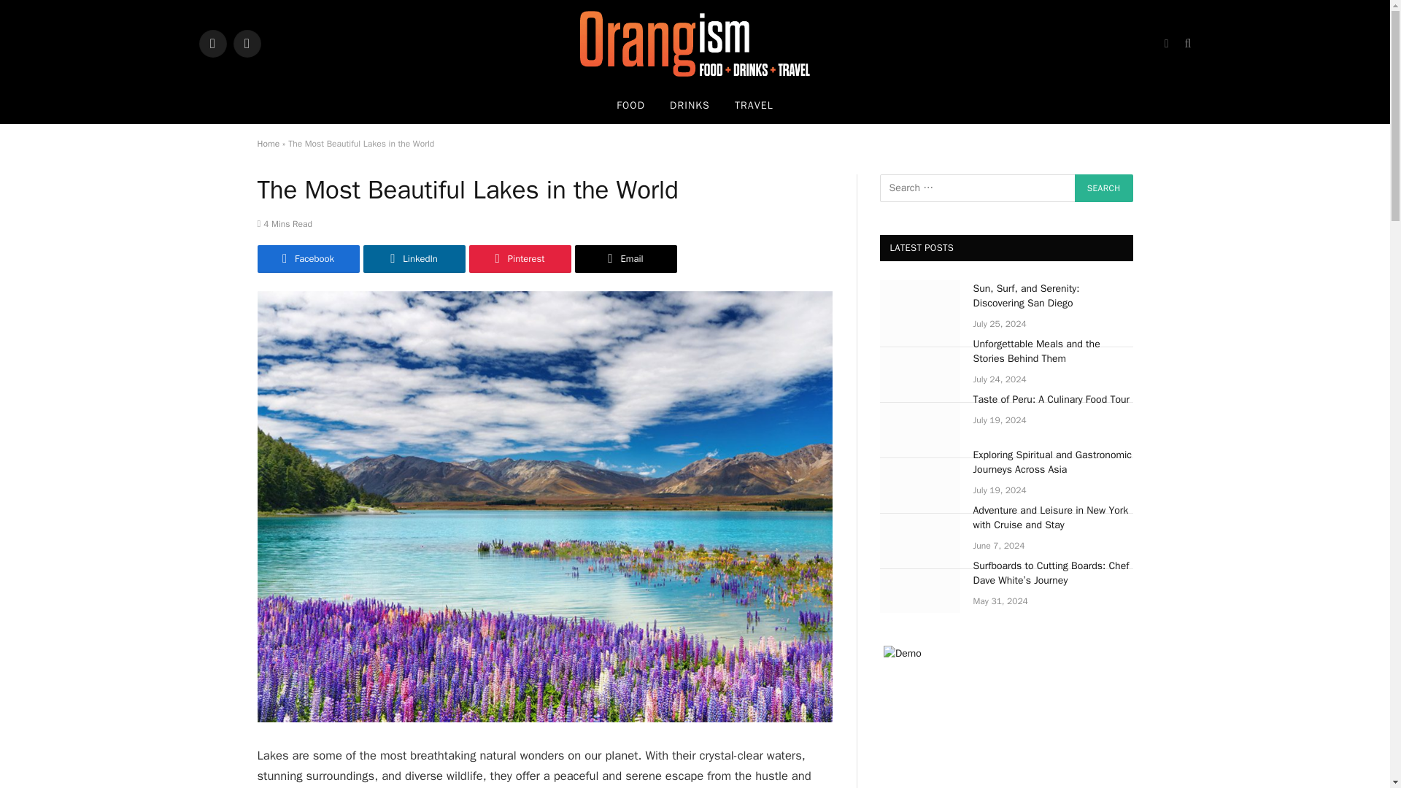 Image resolution: width=1401 pixels, height=788 pixels. I want to click on Facebook, so click(307, 258).